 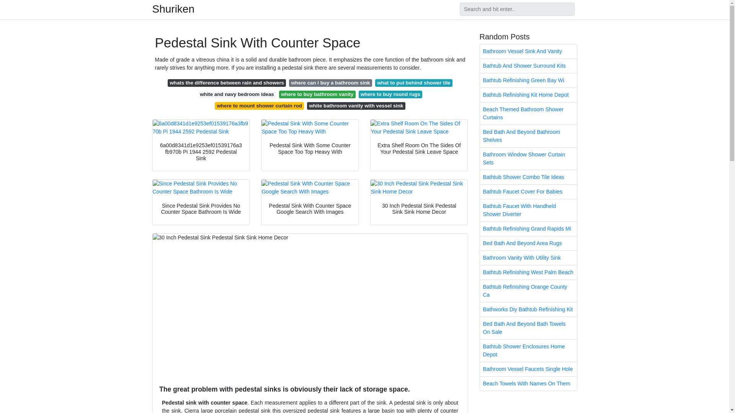 What do you see at coordinates (528, 191) in the screenshot?
I see `Bathtub Faucet Cover For Babies` at bounding box center [528, 191].